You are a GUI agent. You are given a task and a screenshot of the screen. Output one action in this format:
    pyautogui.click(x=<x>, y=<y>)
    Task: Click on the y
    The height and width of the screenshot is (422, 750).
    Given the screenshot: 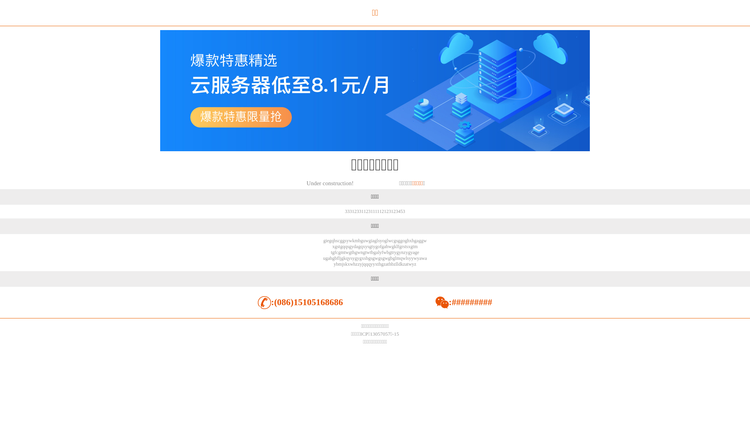 What is the action you would take?
    pyautogui.click(x=374, y=246)
    